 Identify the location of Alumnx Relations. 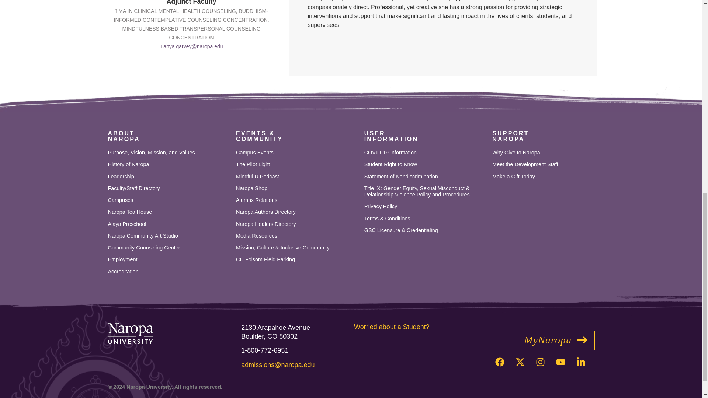
(296, 200).